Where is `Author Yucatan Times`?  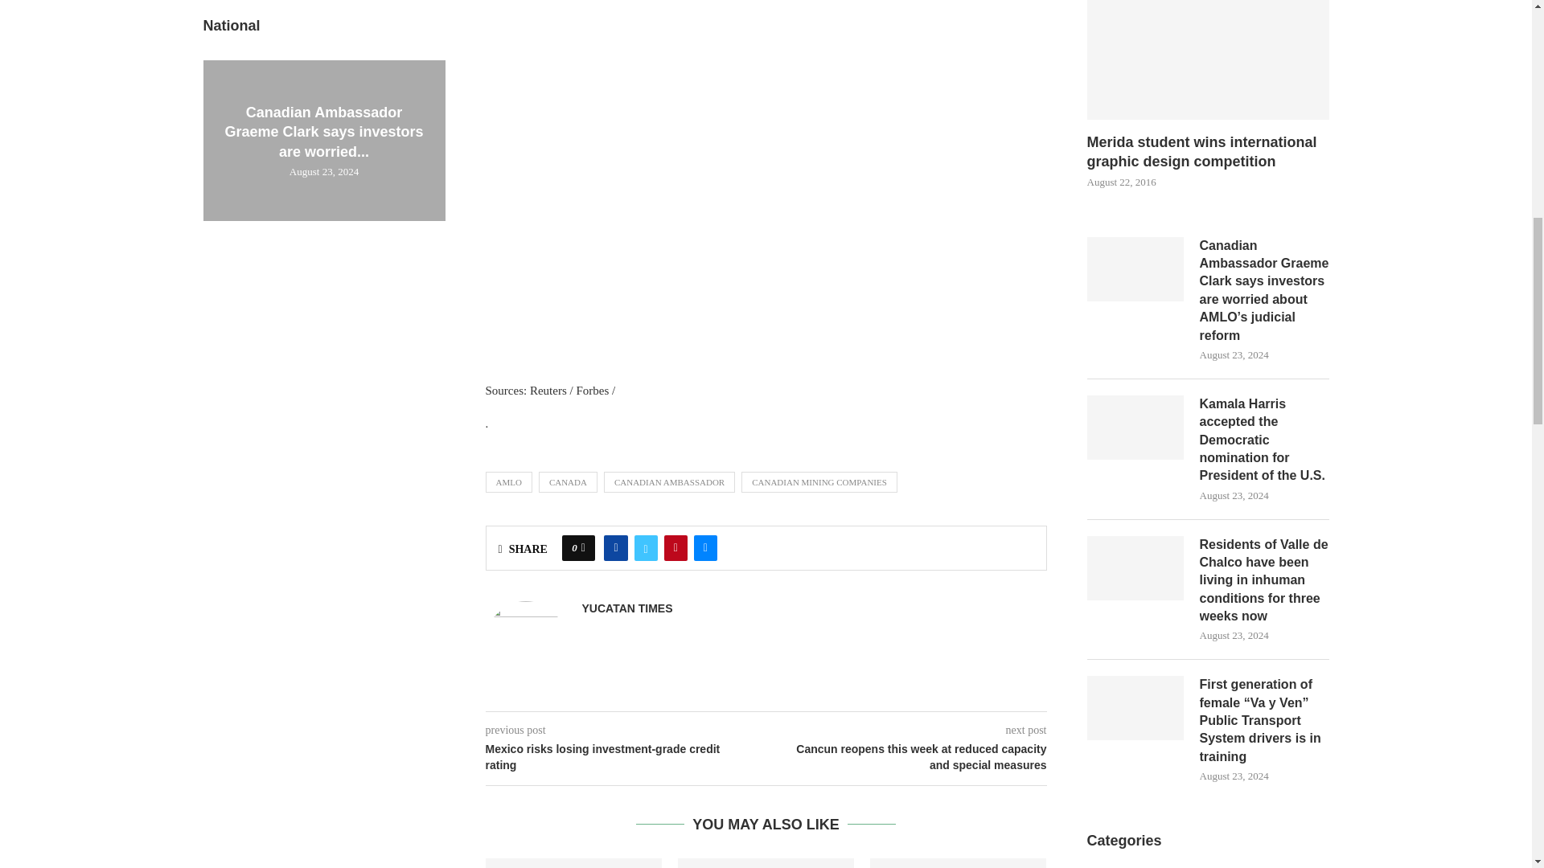
Author Yucatan Times is located at coordinates (627, 608).